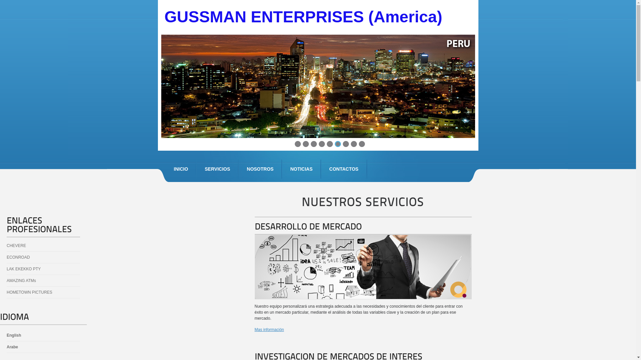 This screenshot has height=360, width=641. What do you see at coordinates (314, 144) in the screenshot?
I see `3` at bounding box center [314, 144].